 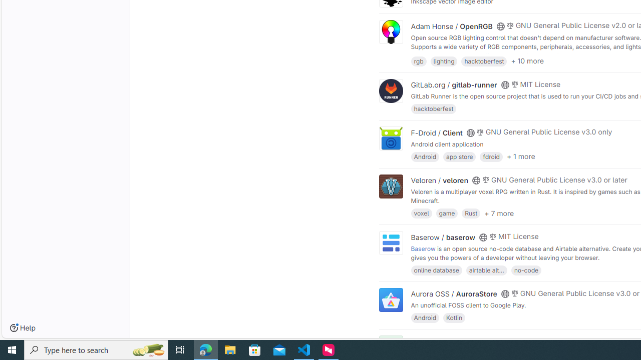 I want to click on F, so click(x=391, y=348).